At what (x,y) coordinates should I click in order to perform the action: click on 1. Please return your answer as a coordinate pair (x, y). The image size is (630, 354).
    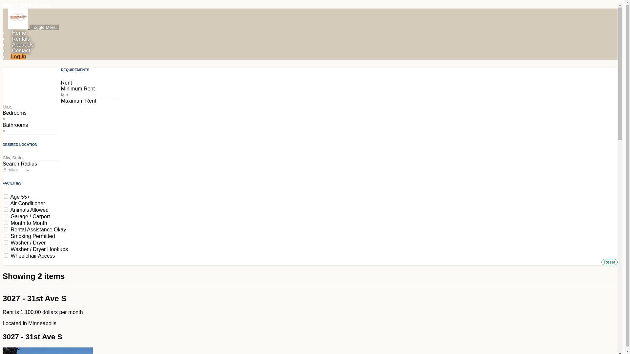
    Looking at the image, I should click on (6, 243).